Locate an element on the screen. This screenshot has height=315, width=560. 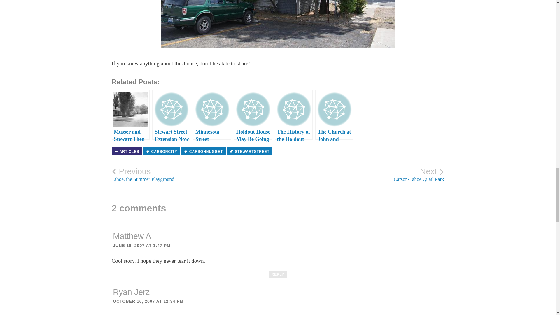
OCTOBER 16, 2007 AT 12:34 PM is located at coordinates (162, 151).